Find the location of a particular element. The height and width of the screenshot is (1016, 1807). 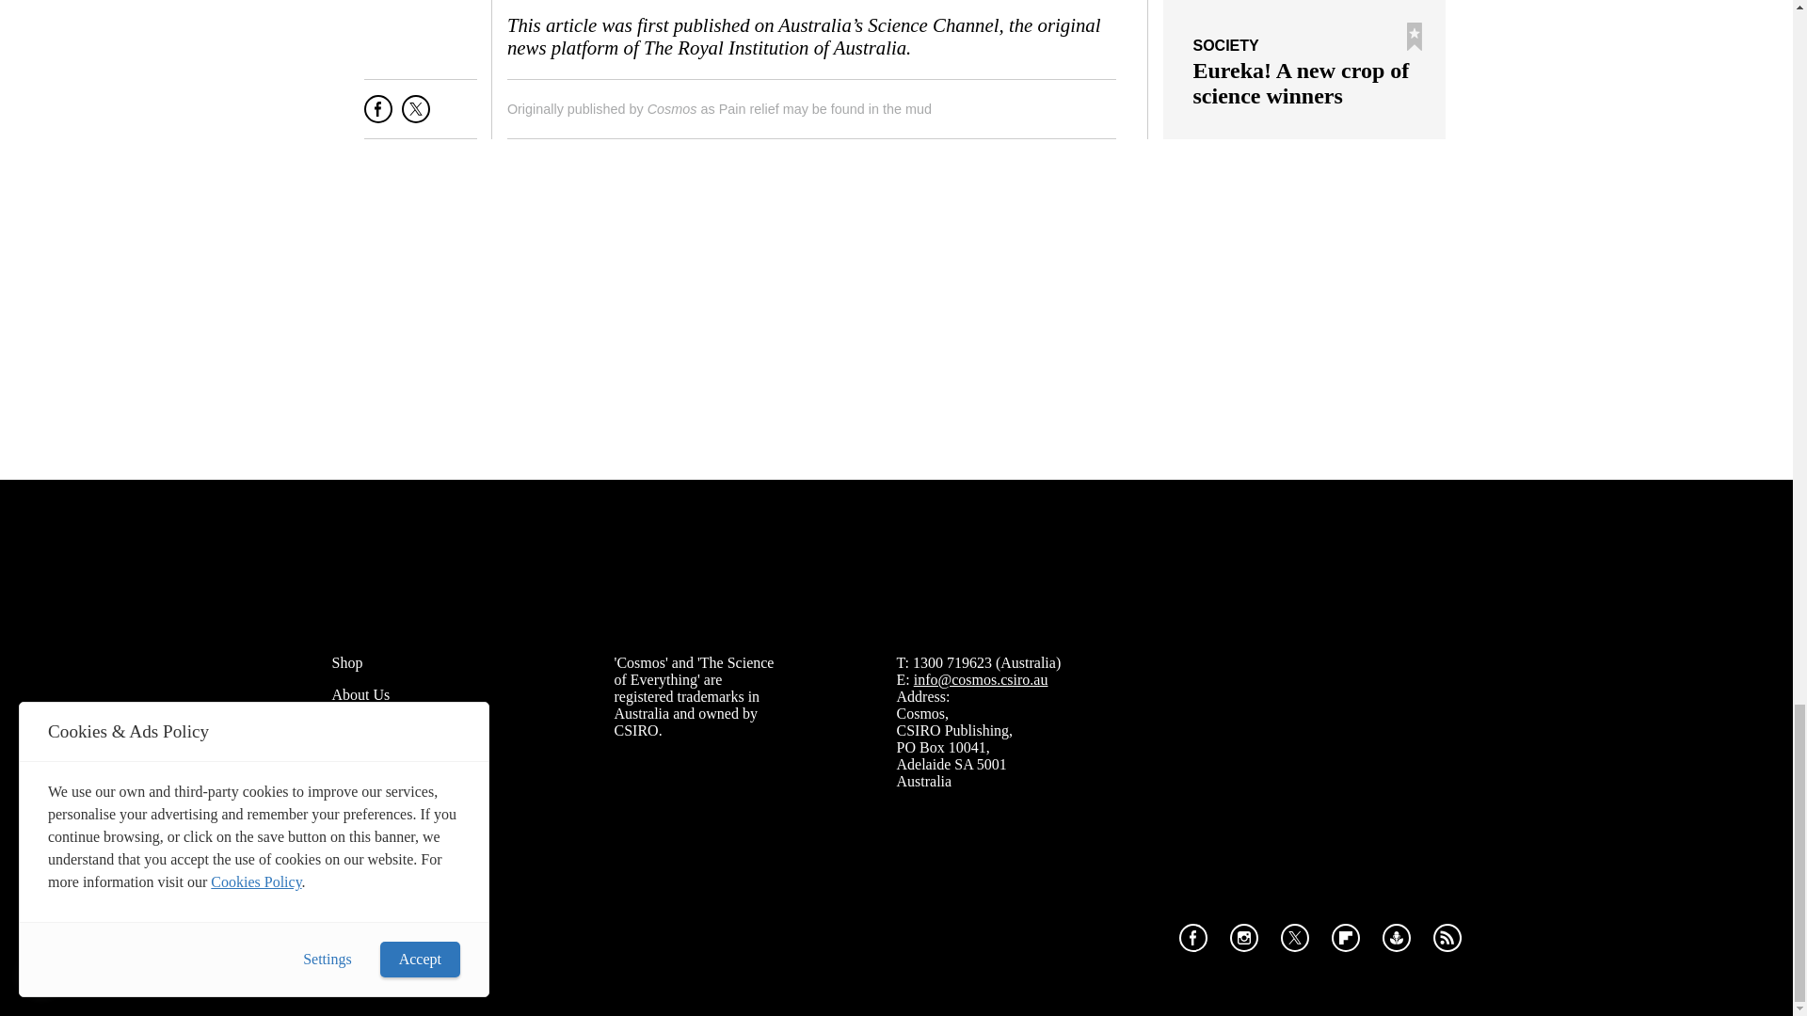

Pain relief may be found in the mud is located at coordinates (825, 109).